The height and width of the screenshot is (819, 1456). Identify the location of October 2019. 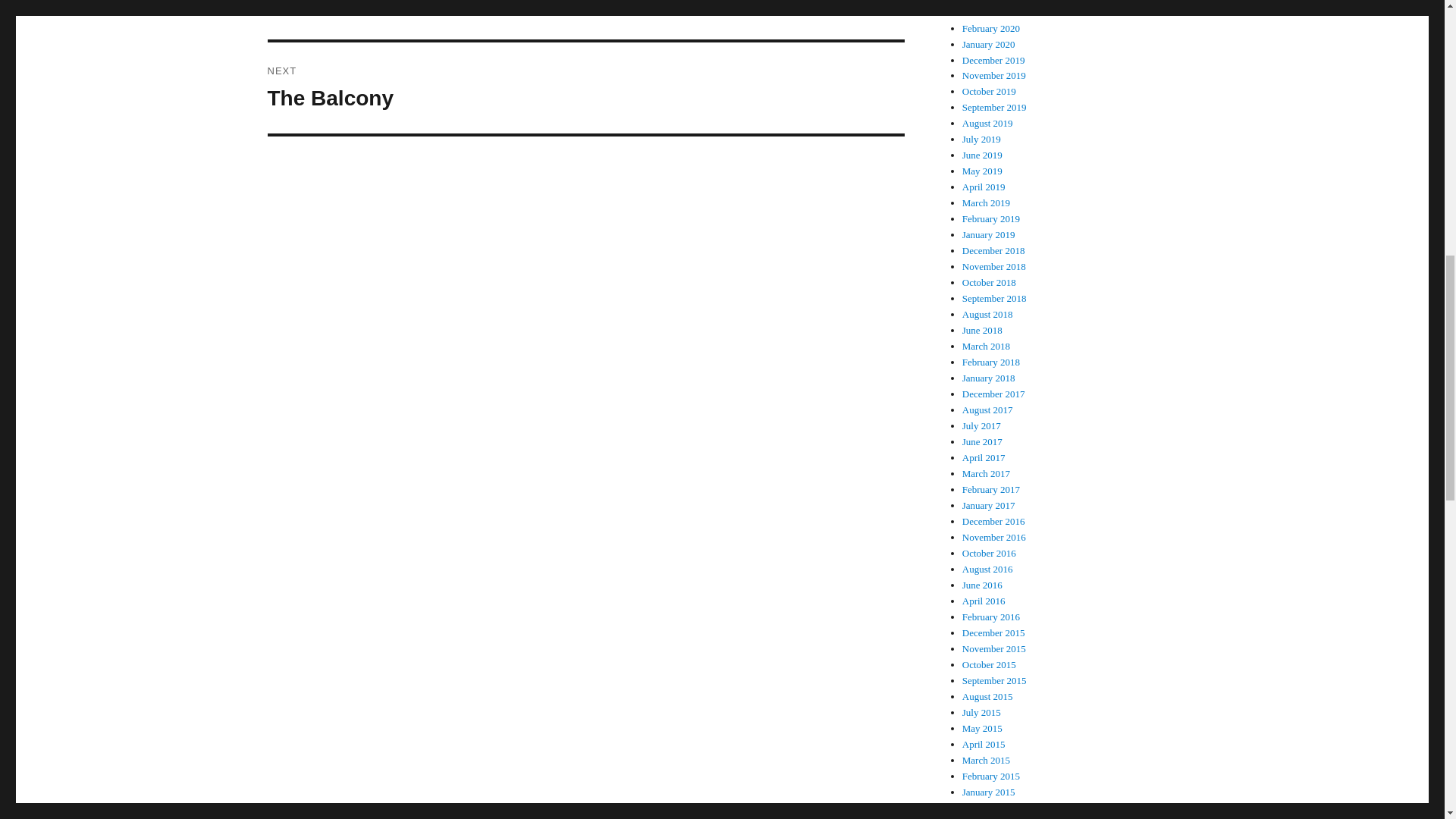
(984, 2).